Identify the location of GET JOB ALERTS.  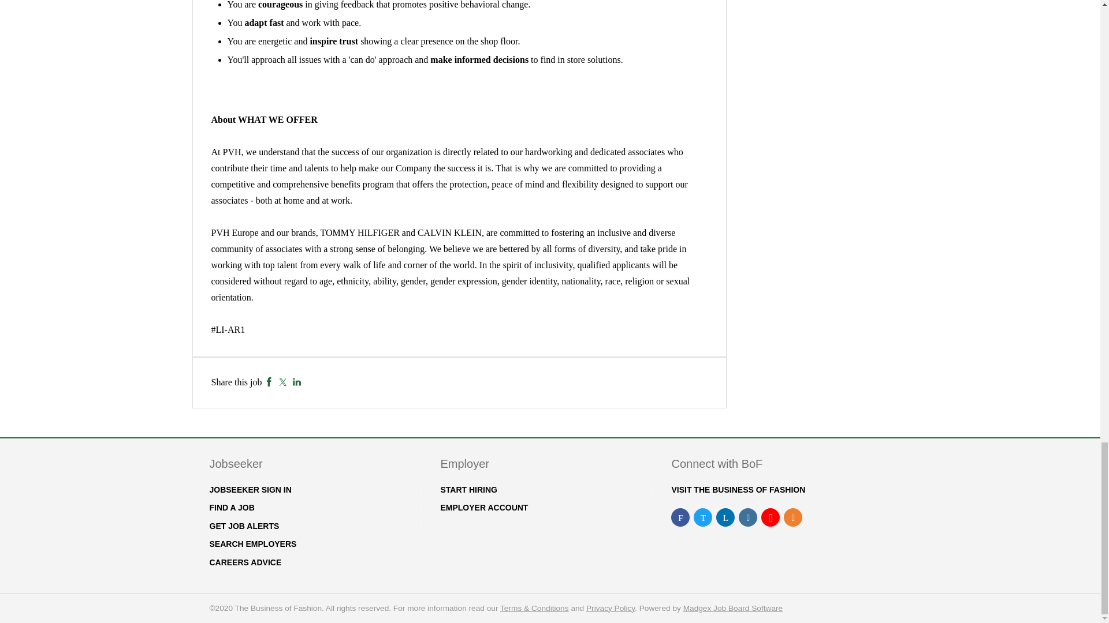
(244, 526).